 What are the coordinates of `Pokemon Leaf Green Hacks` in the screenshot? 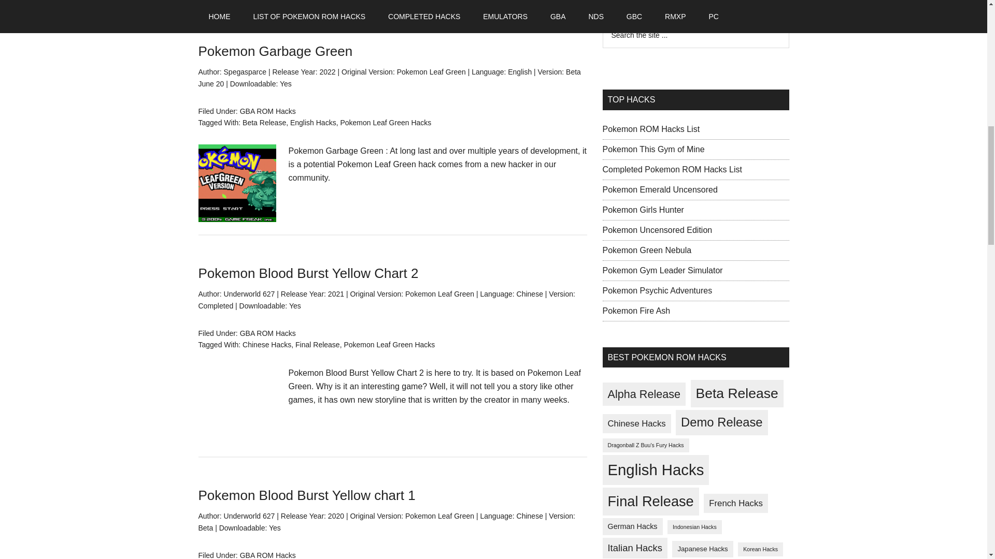 It's located at (389, 344).